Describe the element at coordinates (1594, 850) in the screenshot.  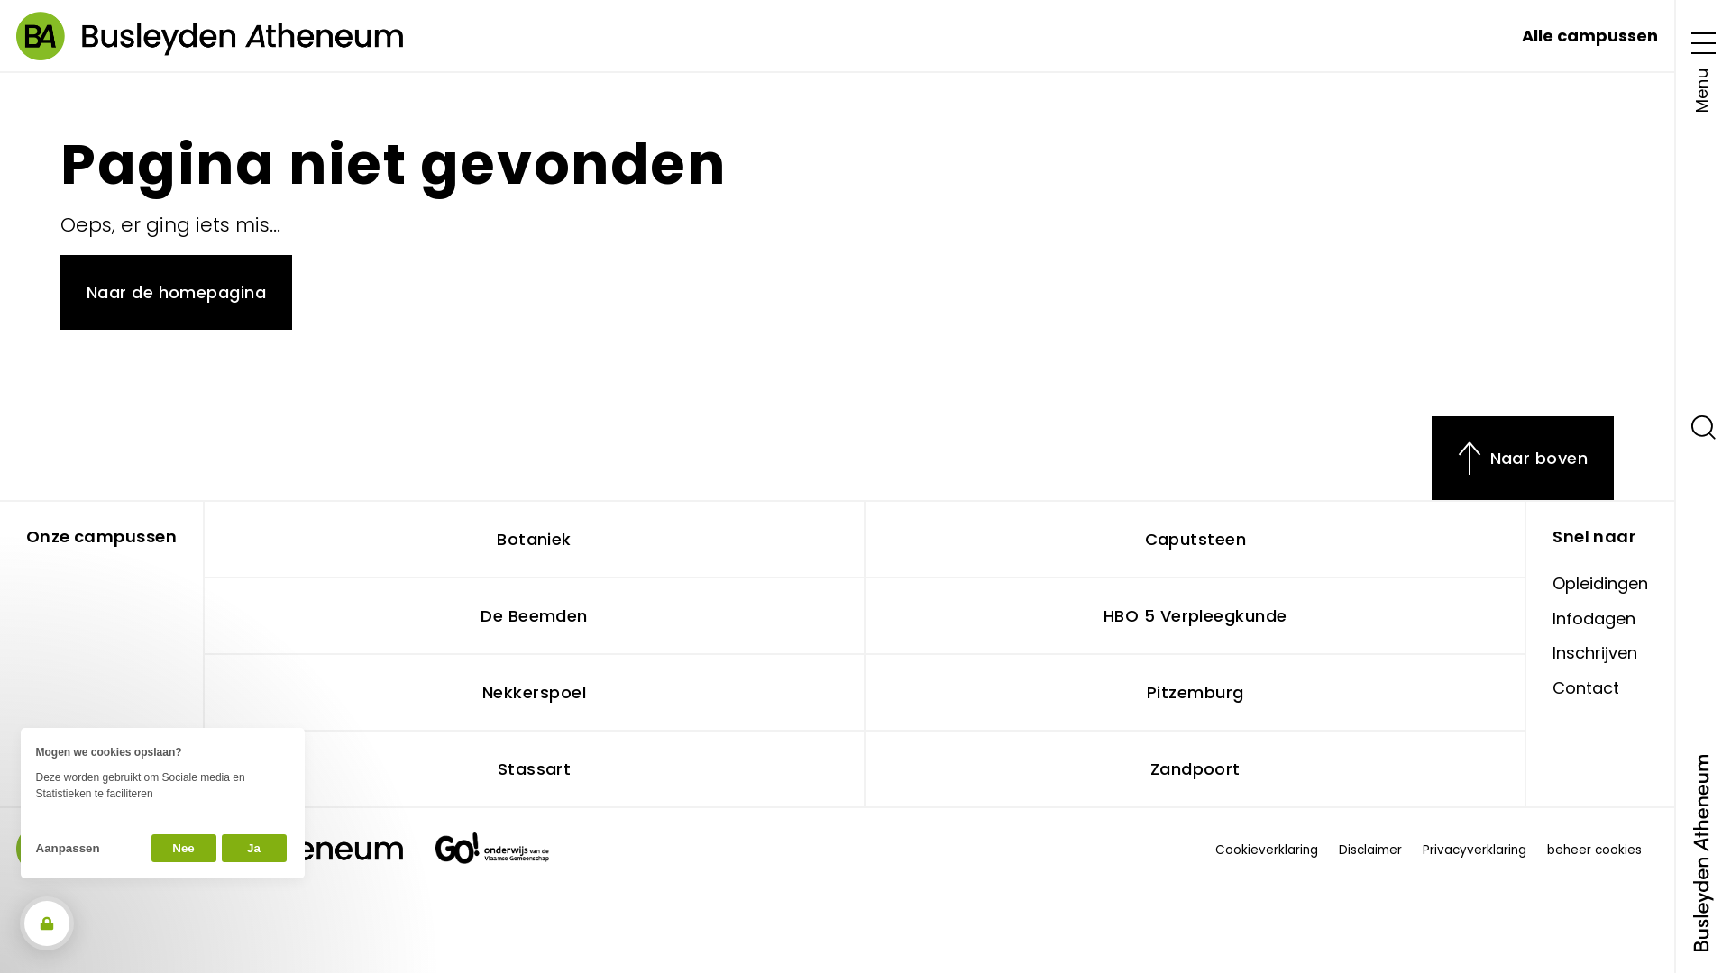
I see `beheer cookies` at that location.